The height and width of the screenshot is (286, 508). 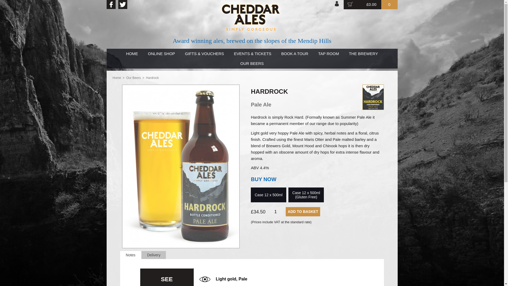 What do you see at coordinates (132, 53) in the screenshot?
I see `HOME` at bounding box center [132, 53].